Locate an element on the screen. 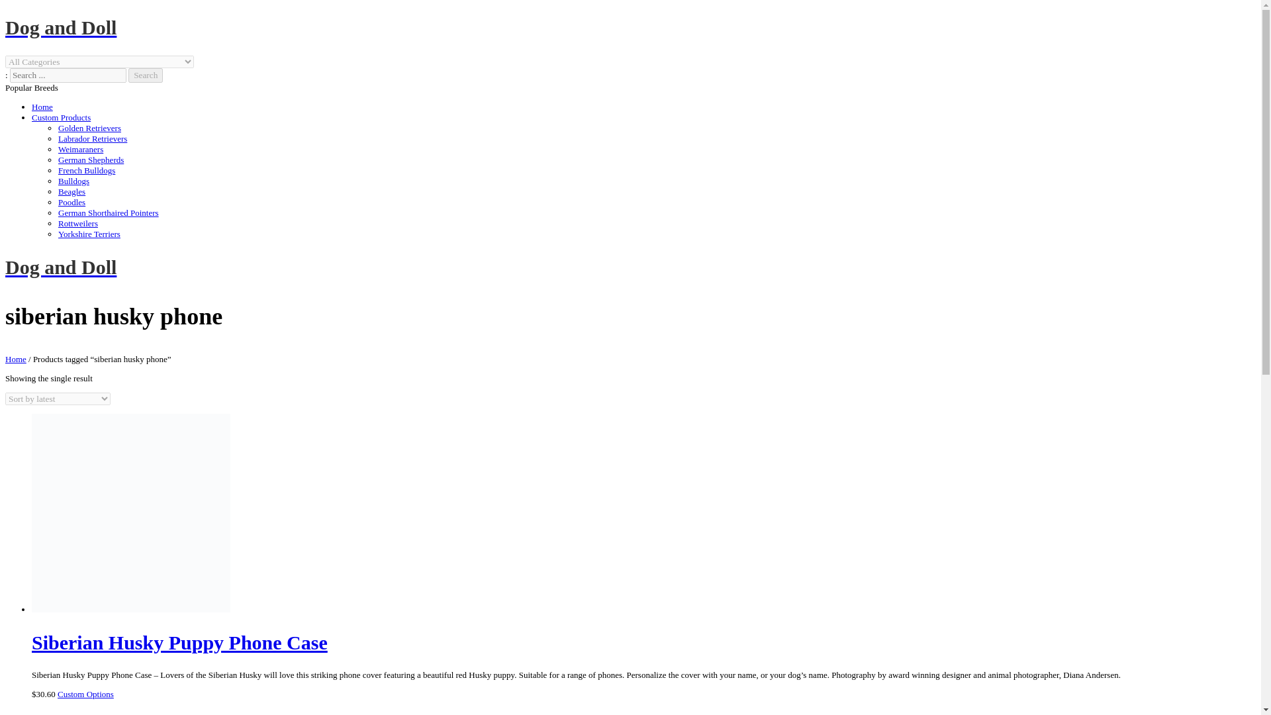  German Shorthaired Pointers is located at coordinates (109, 213).